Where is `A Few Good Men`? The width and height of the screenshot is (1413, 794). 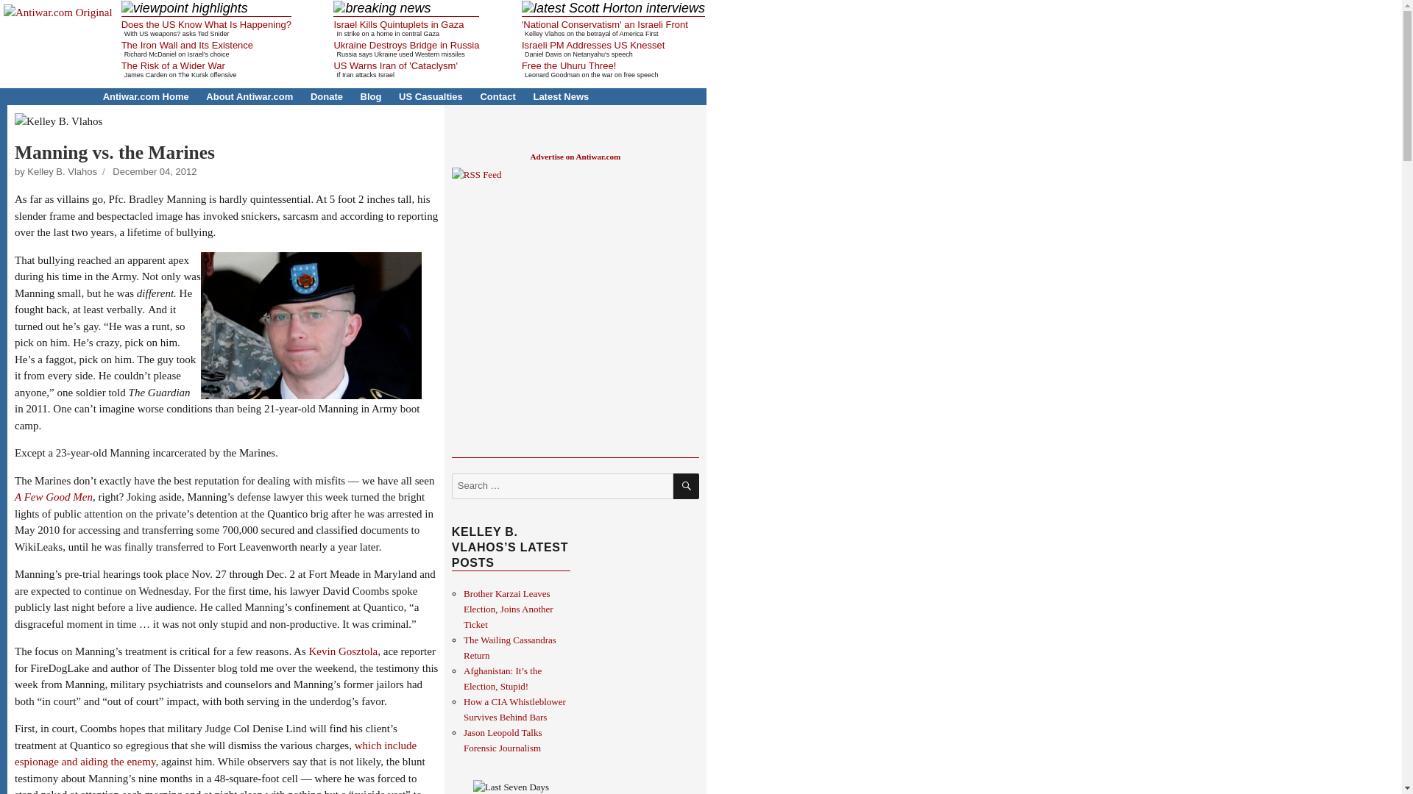 A Few Good Men is located at coordinates (53, 497).